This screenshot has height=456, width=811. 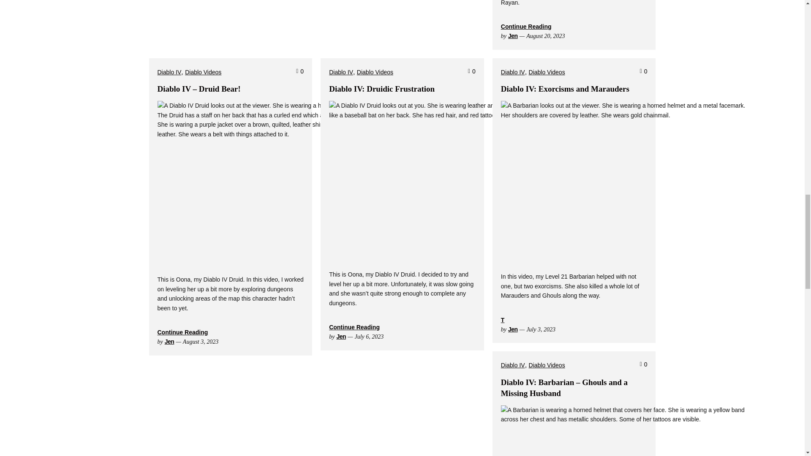 What do you see at coordinates (203, 72) in the screenshot?
I see `Diablo Videos` at bounding box center [203, 72].